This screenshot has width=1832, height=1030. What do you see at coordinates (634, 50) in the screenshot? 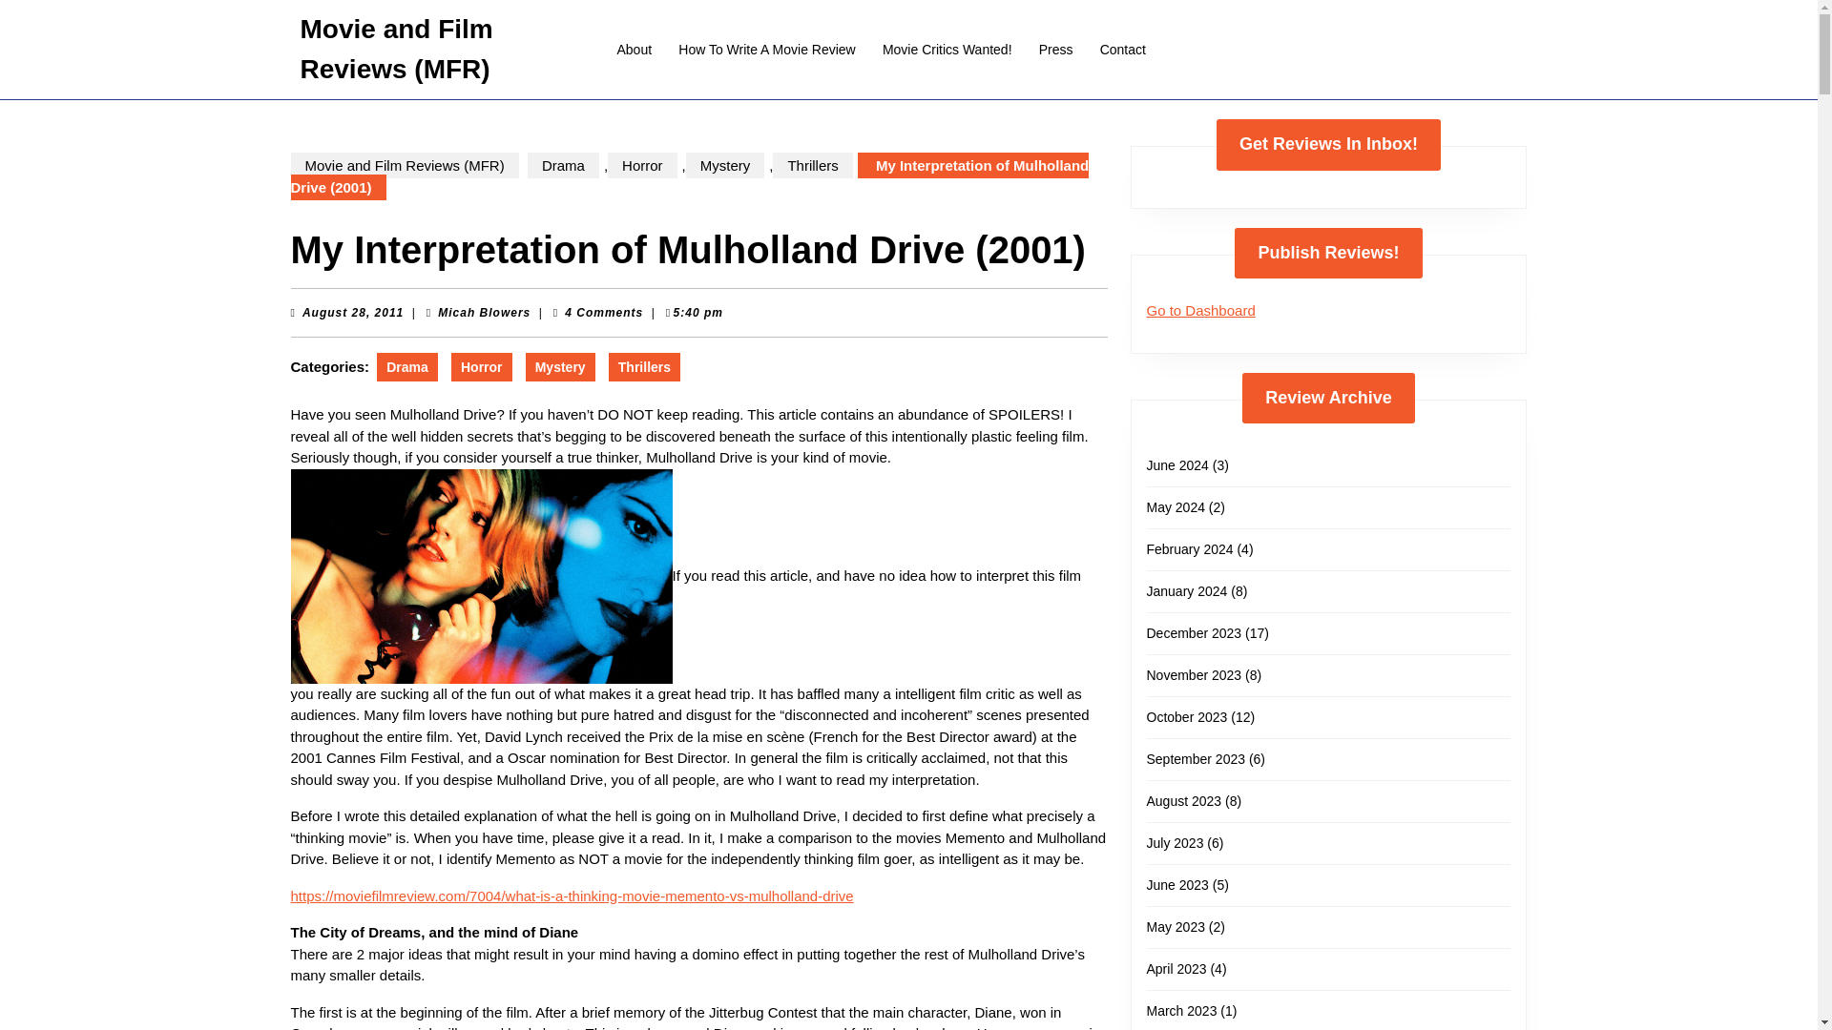
I see `Press` at bounding box center [634, 50].